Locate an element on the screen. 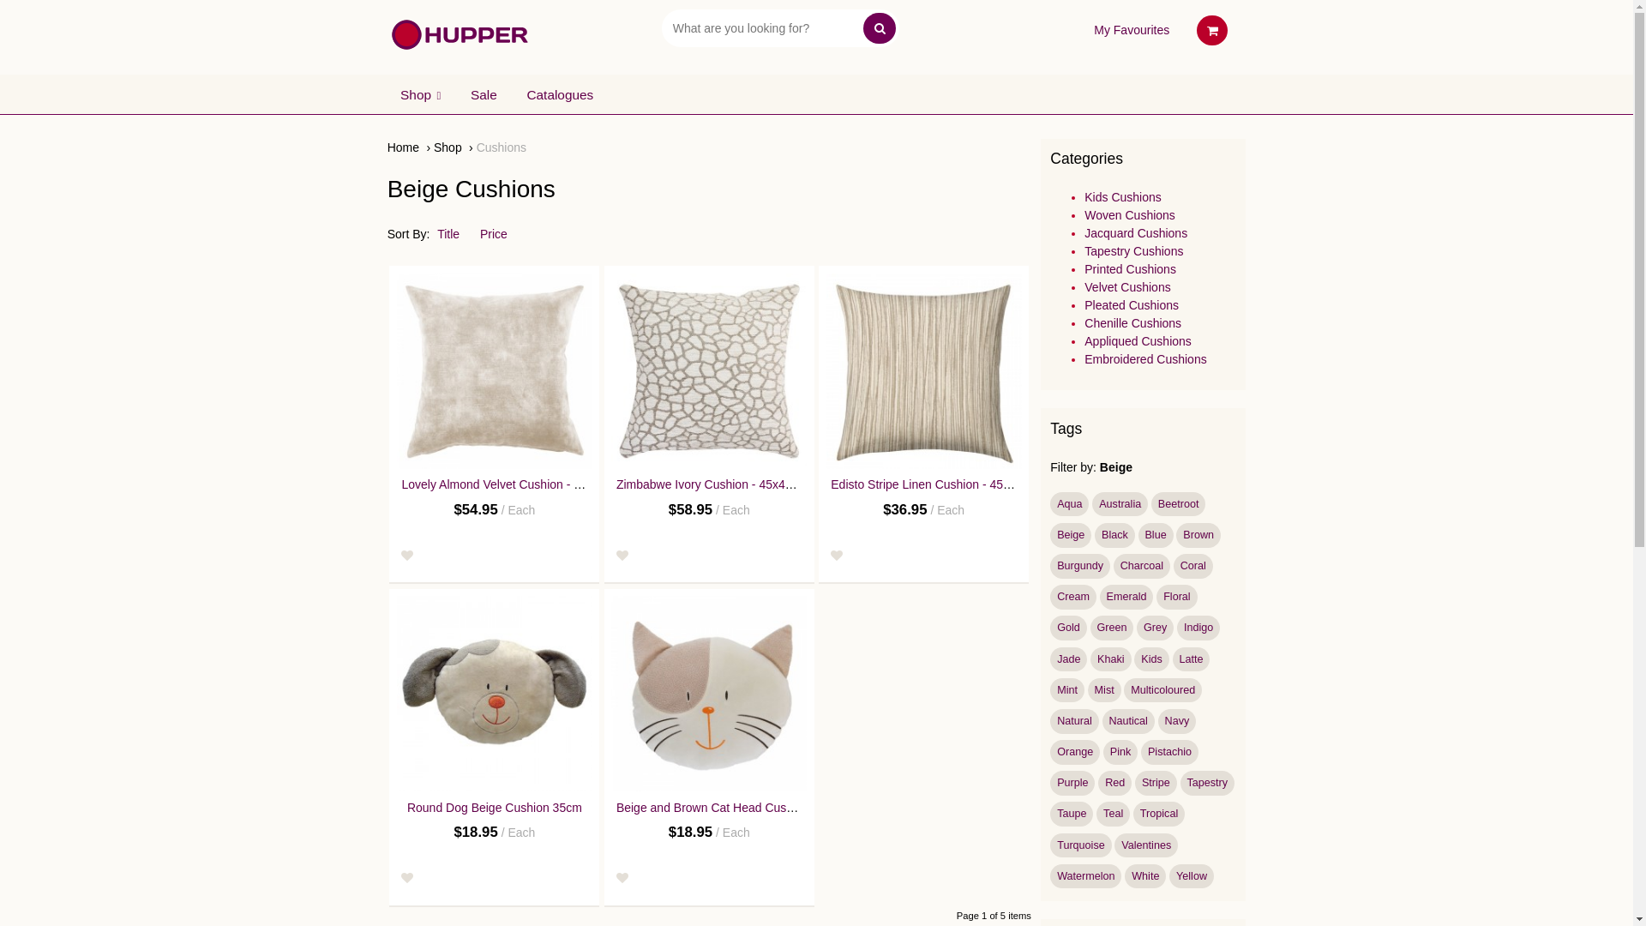  Velvet Cushions is located at coordinates (1127, 287).